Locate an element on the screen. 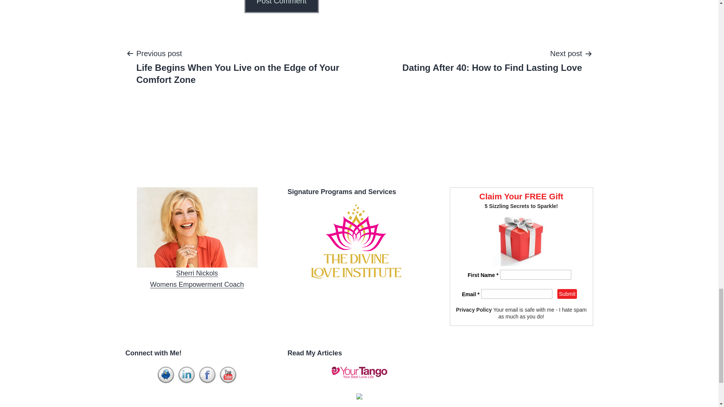 Image resolution: width=724 pixels, height=407 pixels. Post Comment is located at coordinates (282, 6).